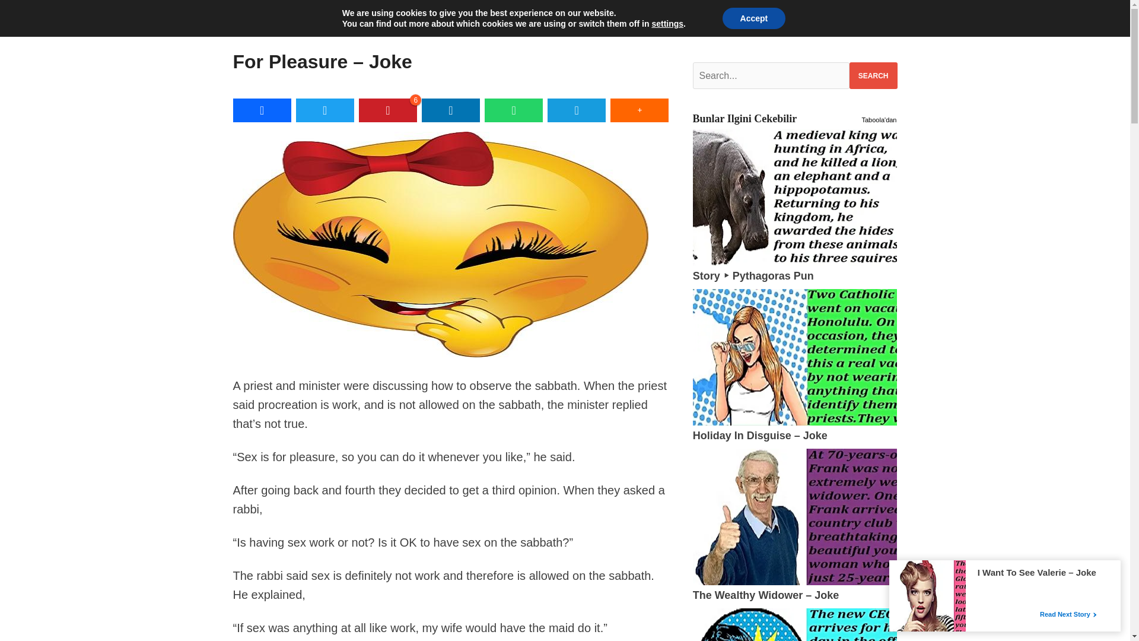 The height and width of the screenshot is (641, 1139). What do you see at coordinates (640, 110) in the screenshot?
I see `More share links` at bounding box center [640, 110].